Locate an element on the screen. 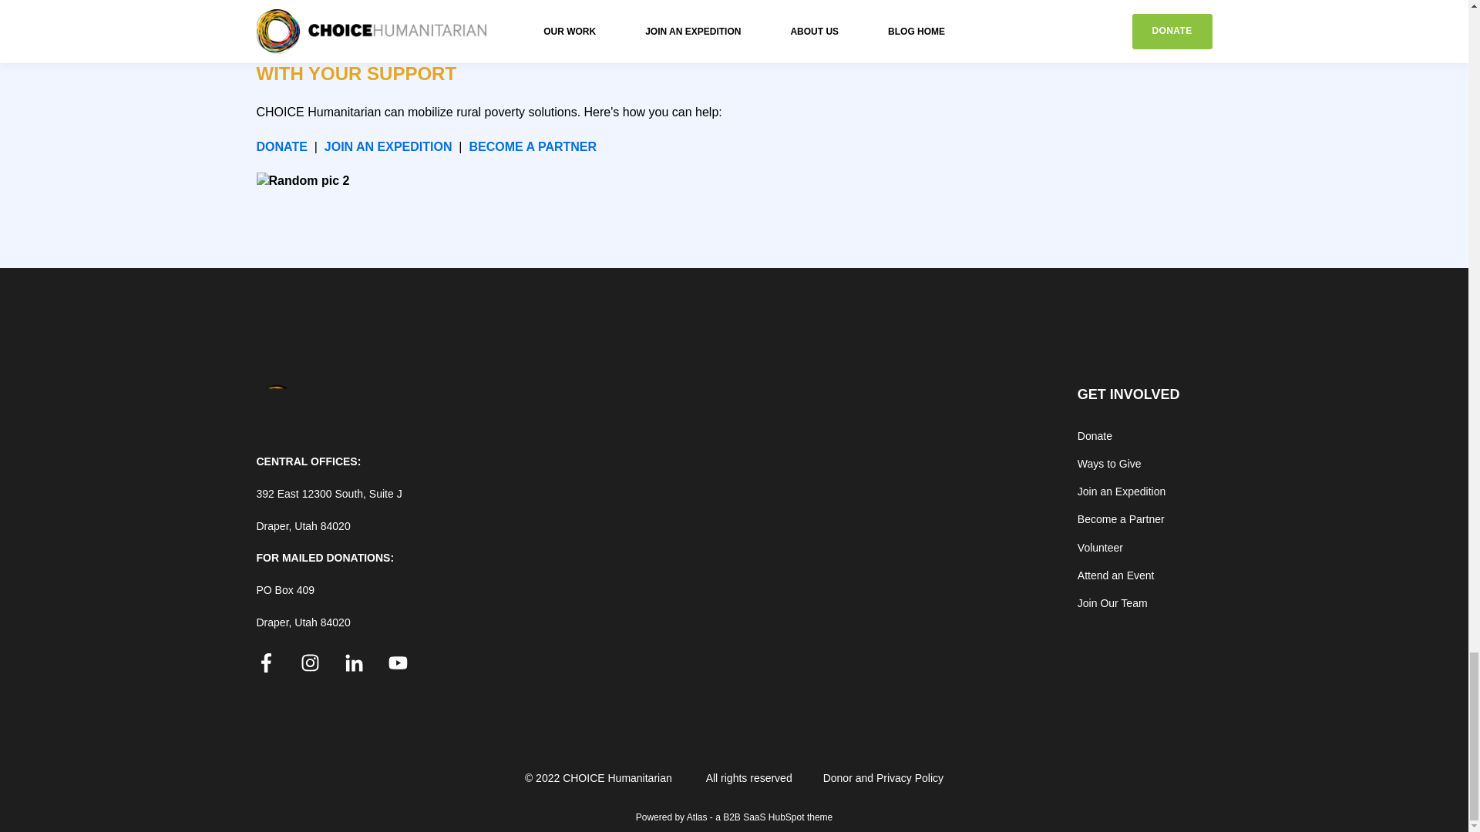 This screenshot has height=832, width=1480. Join an Expedition is located at coordinates (1128, 491).